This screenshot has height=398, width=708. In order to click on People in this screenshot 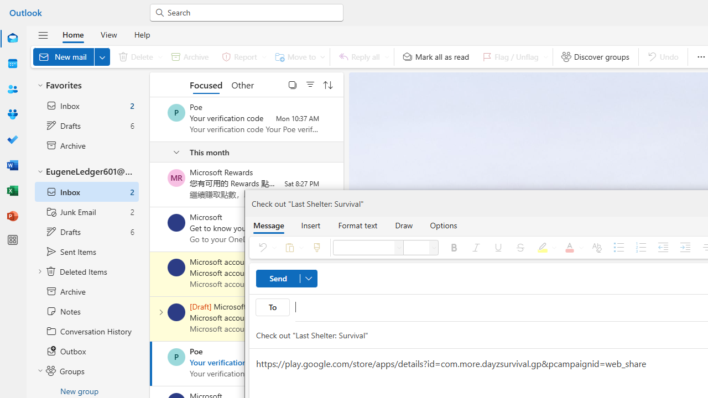, I will do `click(12, 90)`.